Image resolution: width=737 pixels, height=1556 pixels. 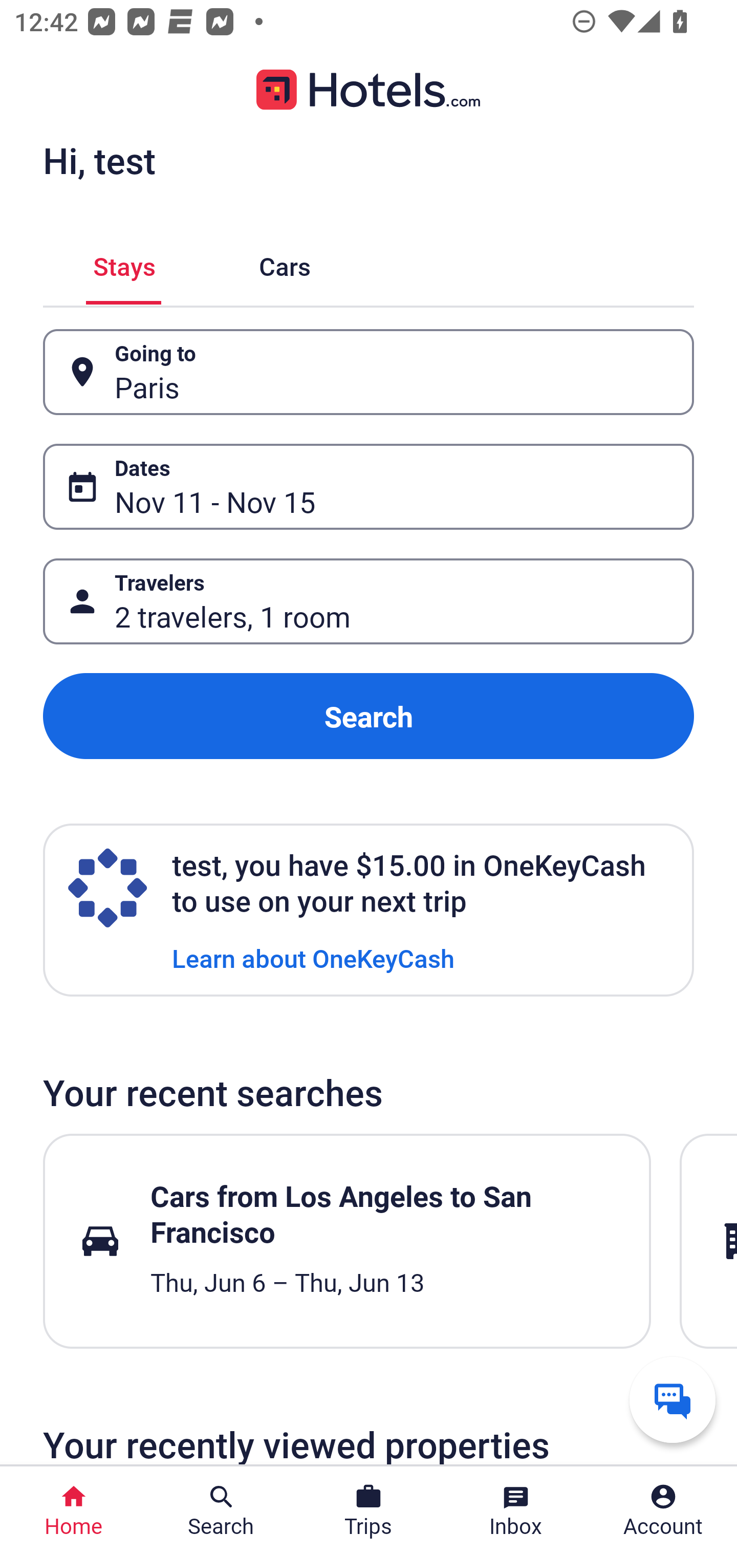 What do you see at coordinates (368, 373) in the screenshot?
I see `Going to Button Paris` at bounding box center [368, 373].